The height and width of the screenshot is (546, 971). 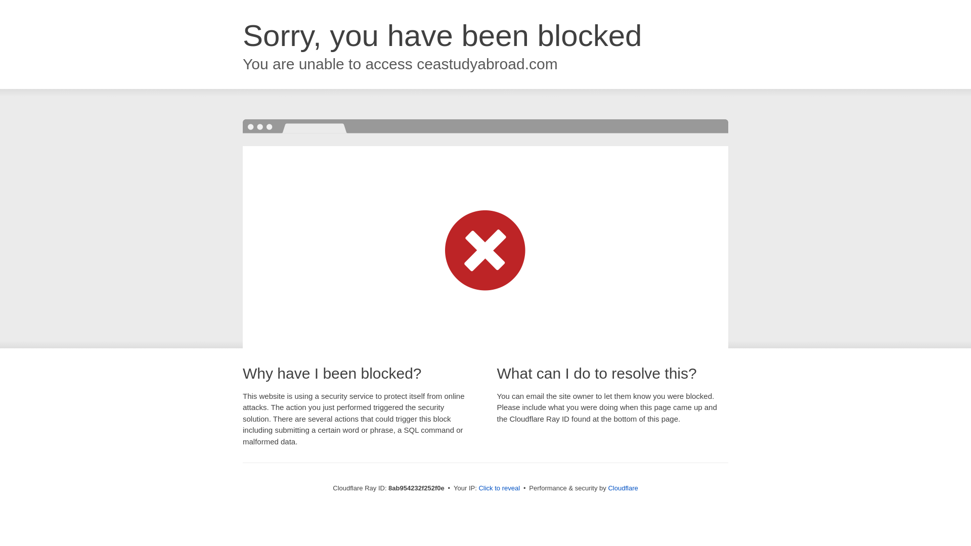 I want to click on Click to reveal, so click(x=499, y=488).